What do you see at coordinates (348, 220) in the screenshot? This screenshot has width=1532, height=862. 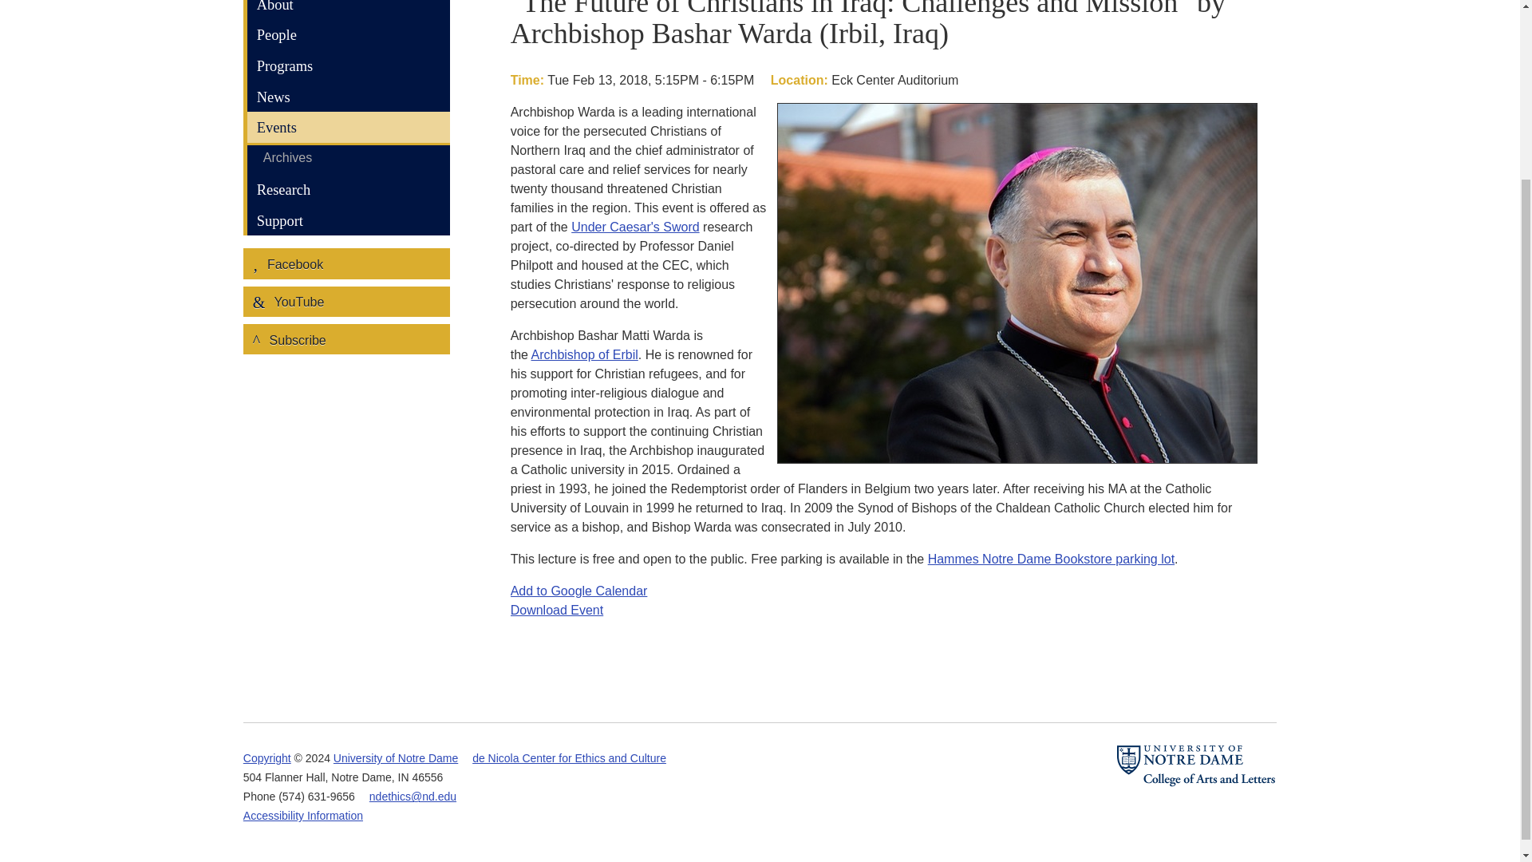 I see `Support` at bounding box center [348, 220].